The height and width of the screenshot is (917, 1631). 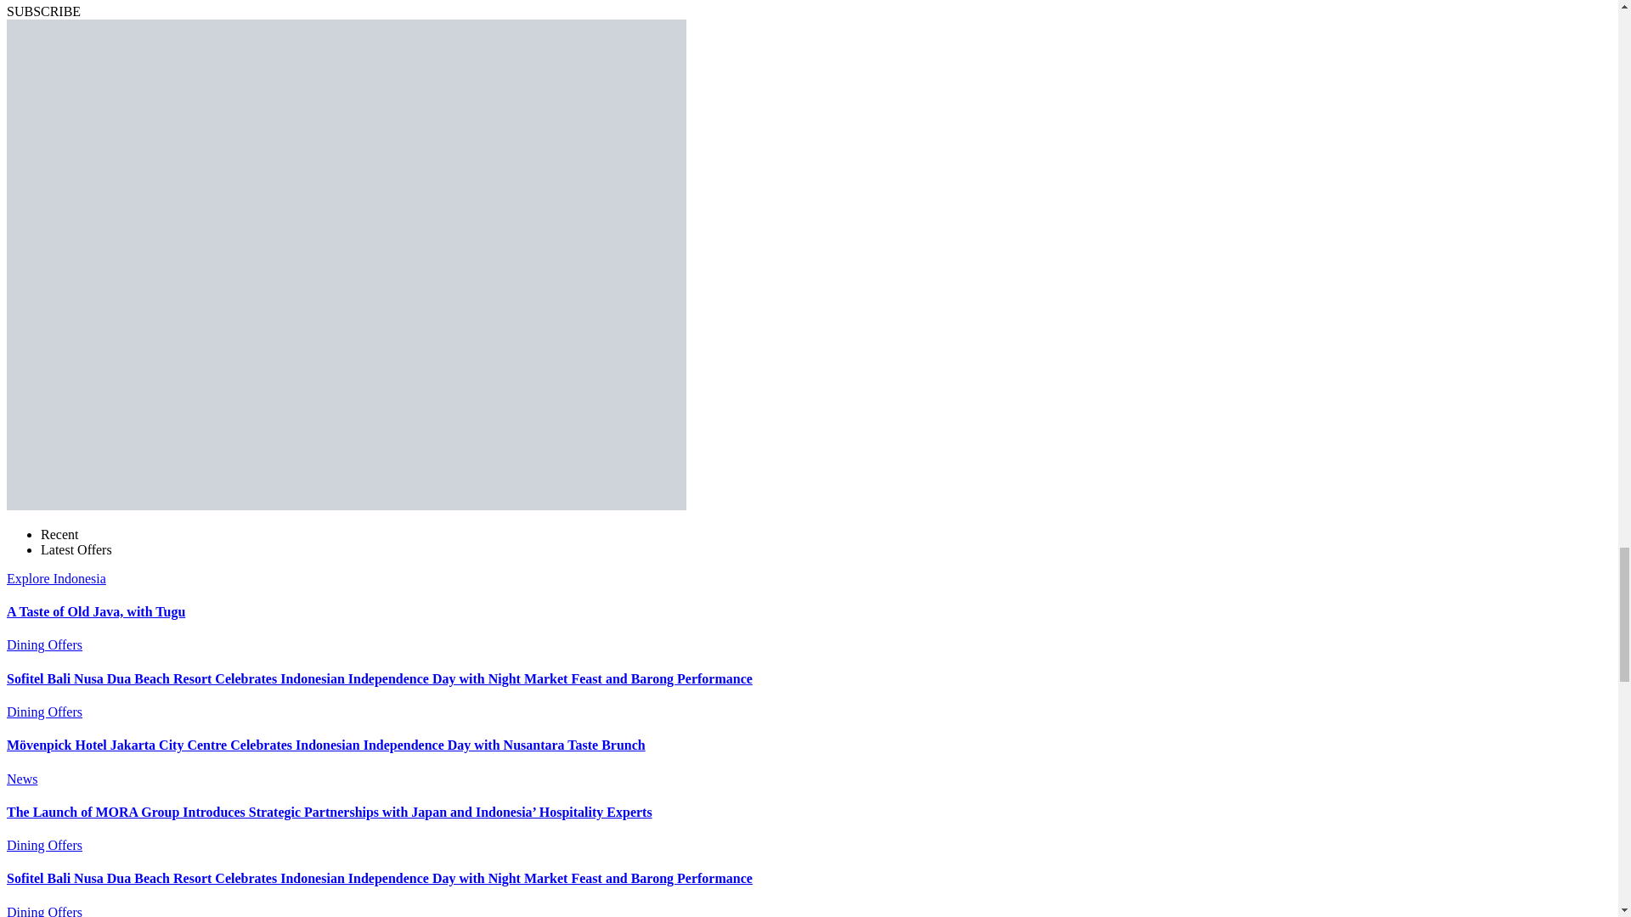 What do you see at coordinates (56, 578) in the screenshot?
I see `Explore Indonesia` at bounding box center [56, 578].